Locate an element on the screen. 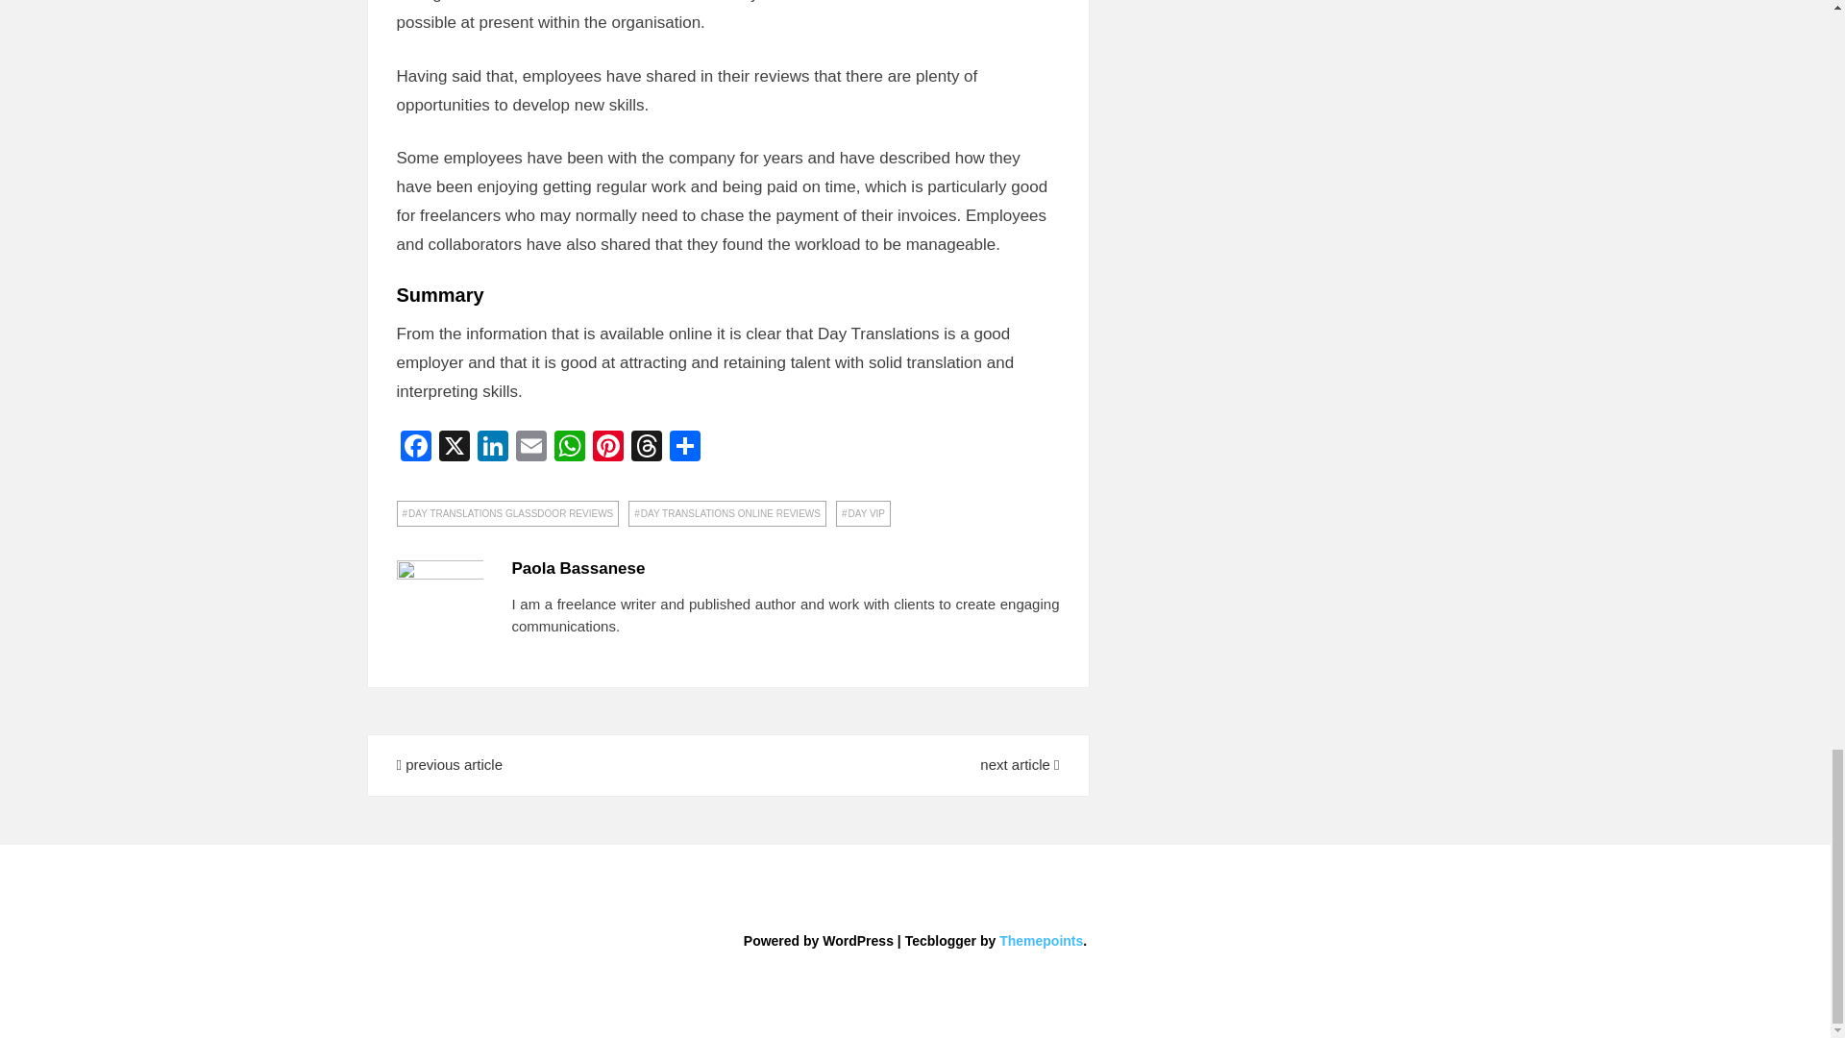 The image size is (1845, 1038). Facebook is located at coordinates (415, 448).